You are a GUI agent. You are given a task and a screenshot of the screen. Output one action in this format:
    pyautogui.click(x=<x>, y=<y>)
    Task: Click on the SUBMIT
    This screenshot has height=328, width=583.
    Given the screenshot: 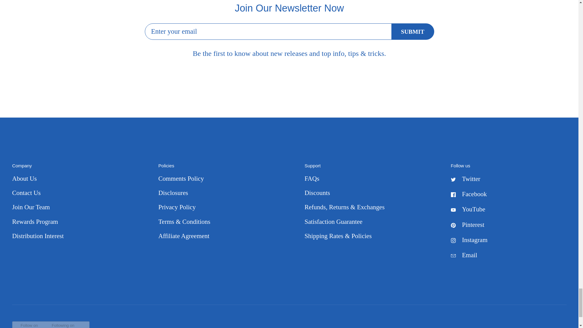 What is the action you would take?
    pyautogui.click(x=412, y=32)
    